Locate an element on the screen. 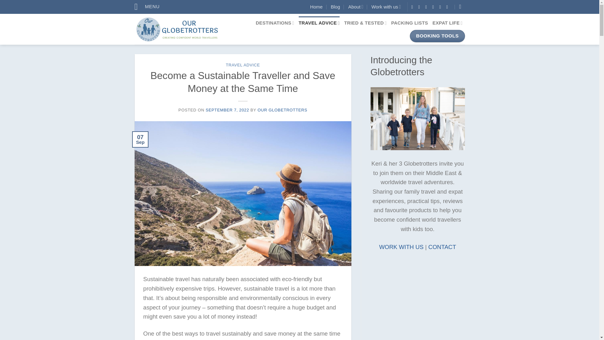 This screenshot has width=604, height=340. Follow on X is located at coordinates (427, 7).